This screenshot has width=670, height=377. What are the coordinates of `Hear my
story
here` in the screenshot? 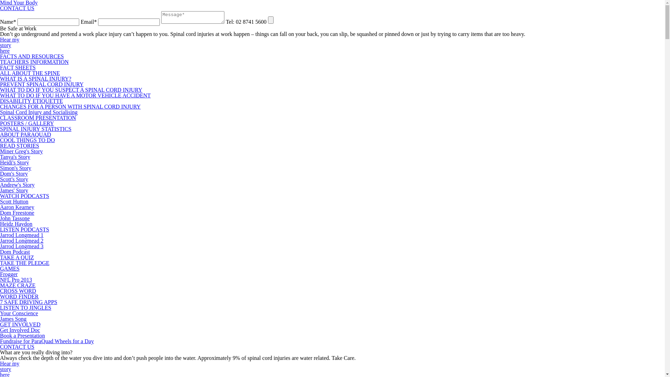 It's located at (10, 45).